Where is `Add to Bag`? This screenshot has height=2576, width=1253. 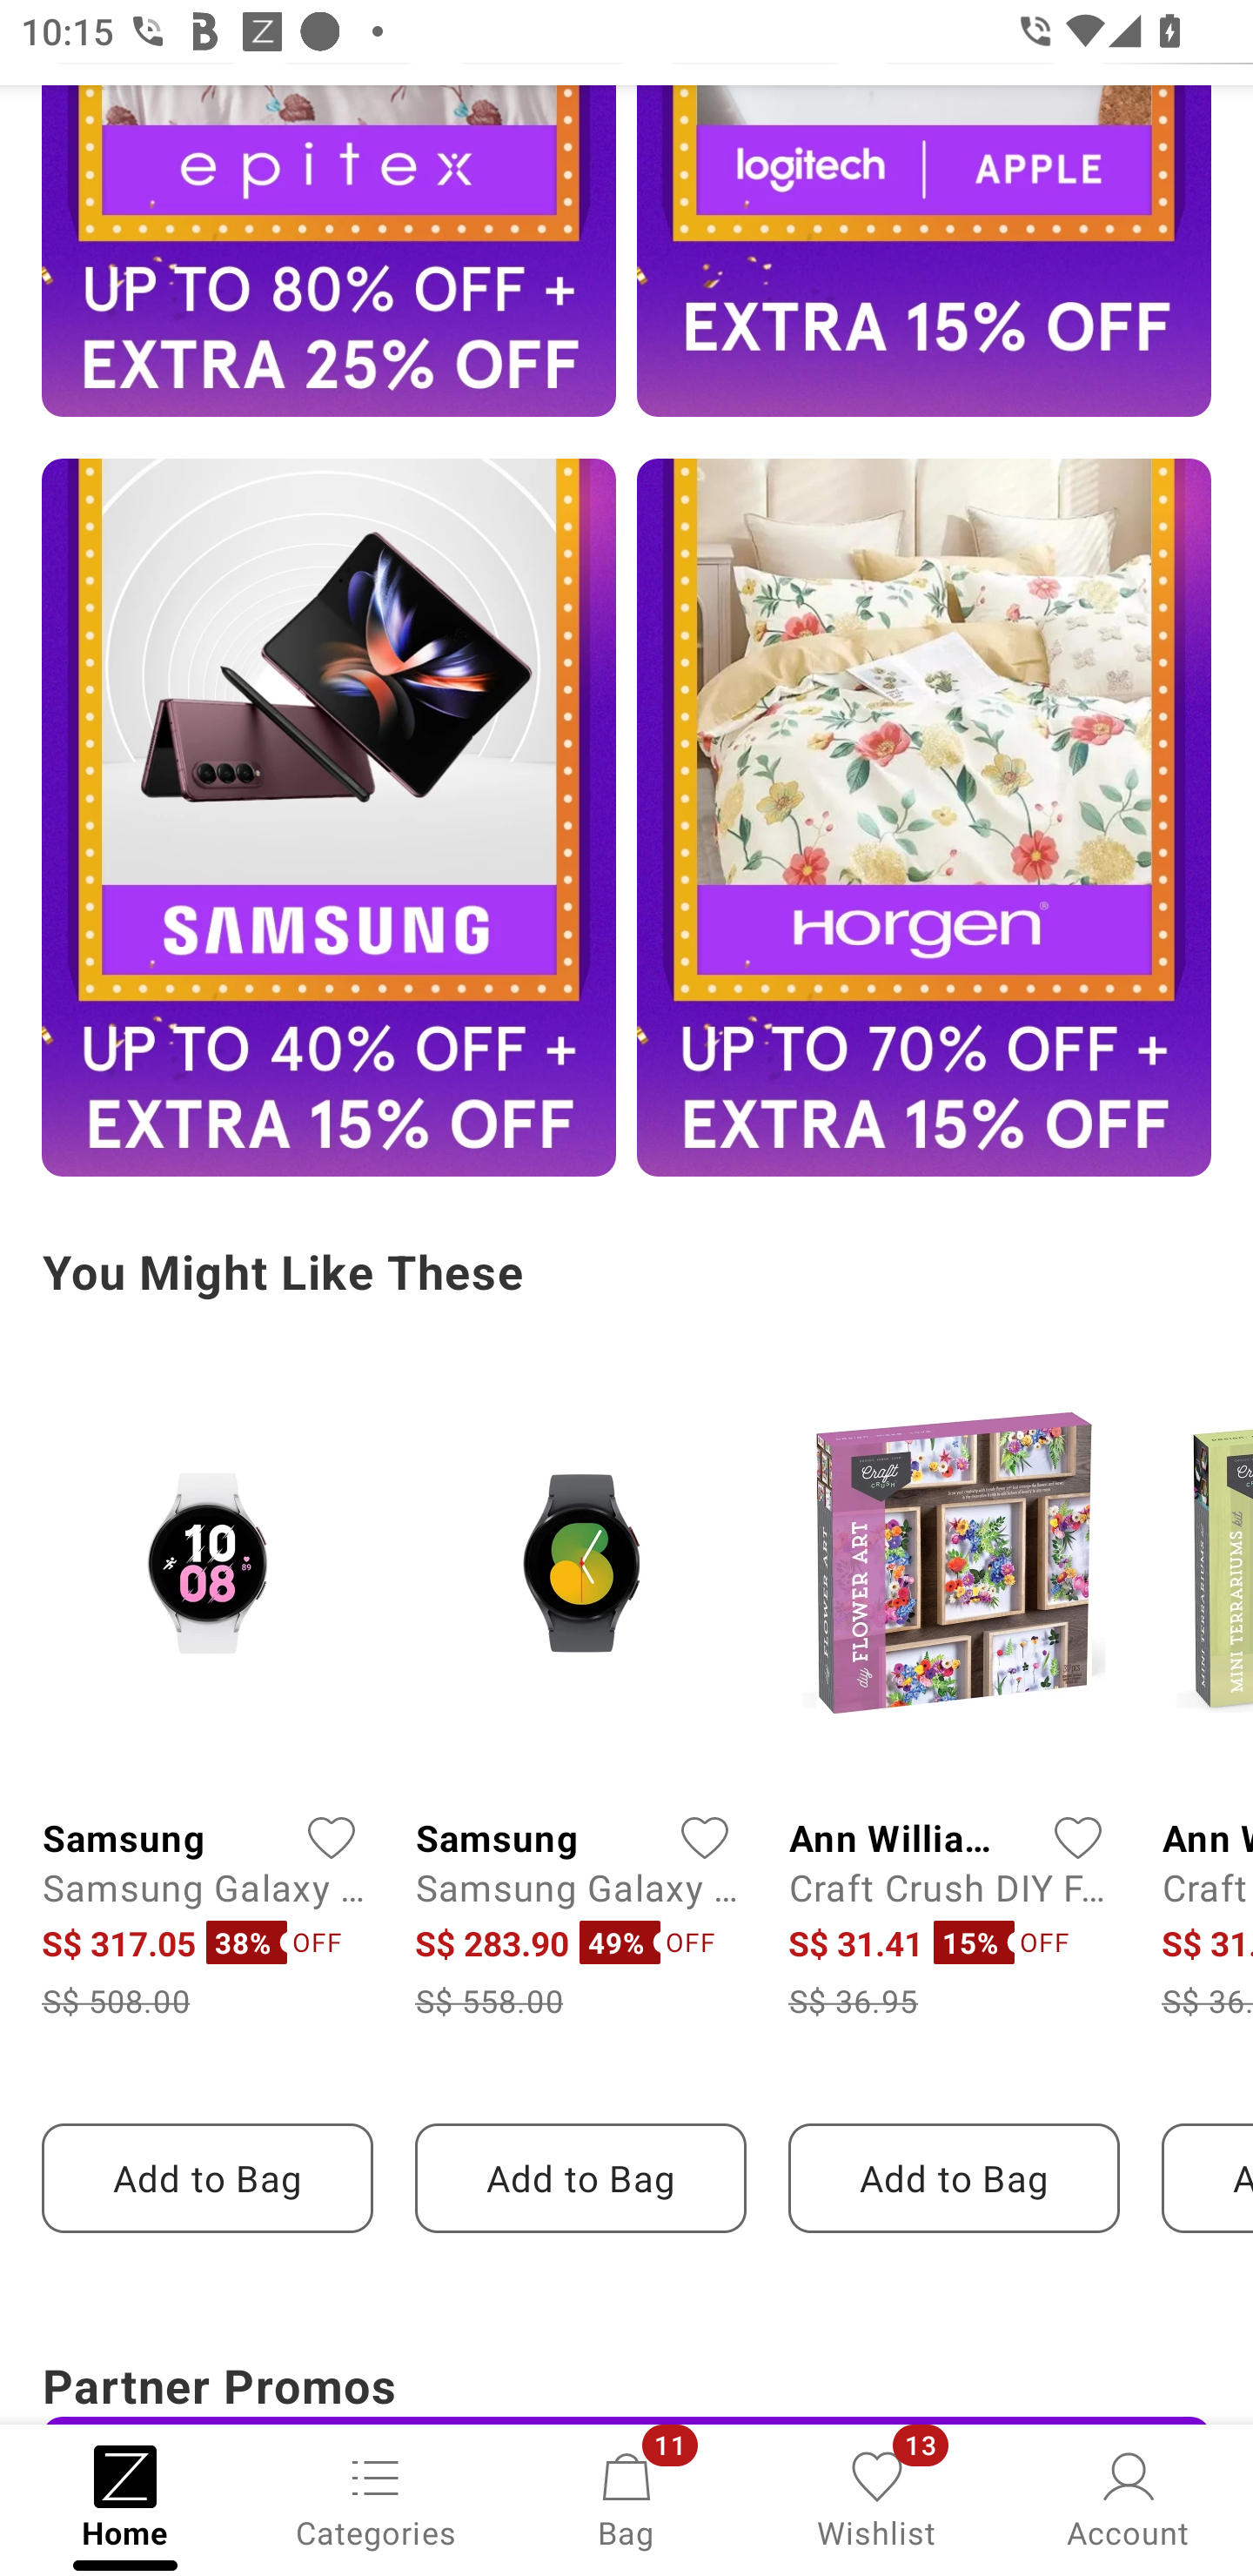 Add to Bag is located at coordinates (207, 2177).